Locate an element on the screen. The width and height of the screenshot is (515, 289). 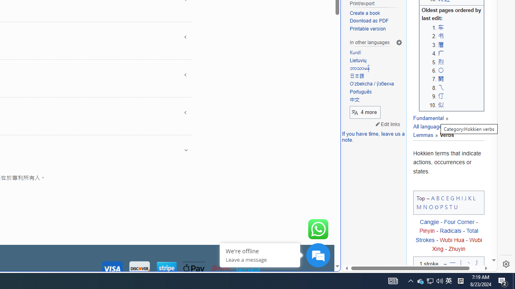
Printable version is located at coordinates (368, 29).